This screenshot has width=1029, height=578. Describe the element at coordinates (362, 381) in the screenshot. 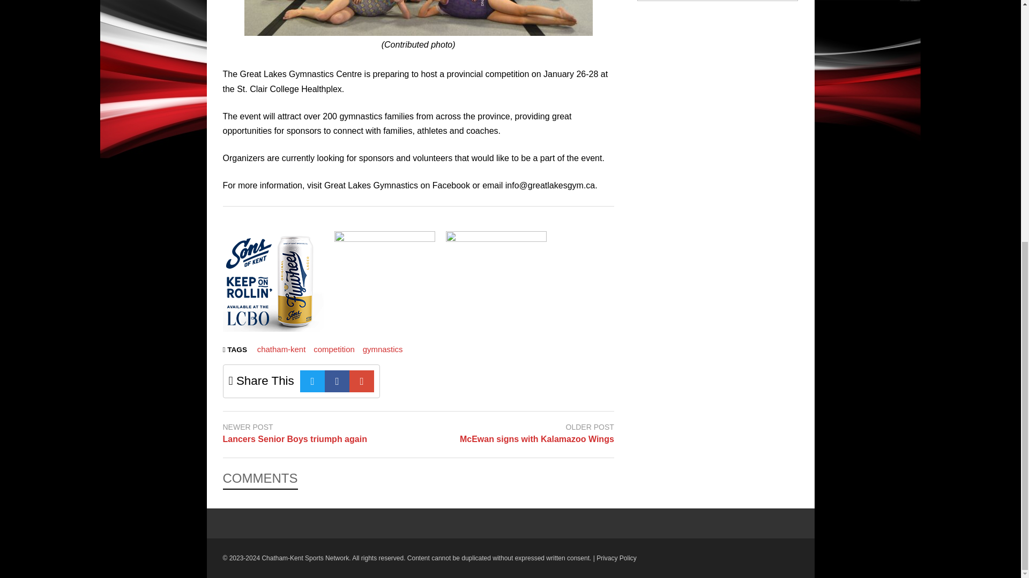

I see `E-mail` at that location.